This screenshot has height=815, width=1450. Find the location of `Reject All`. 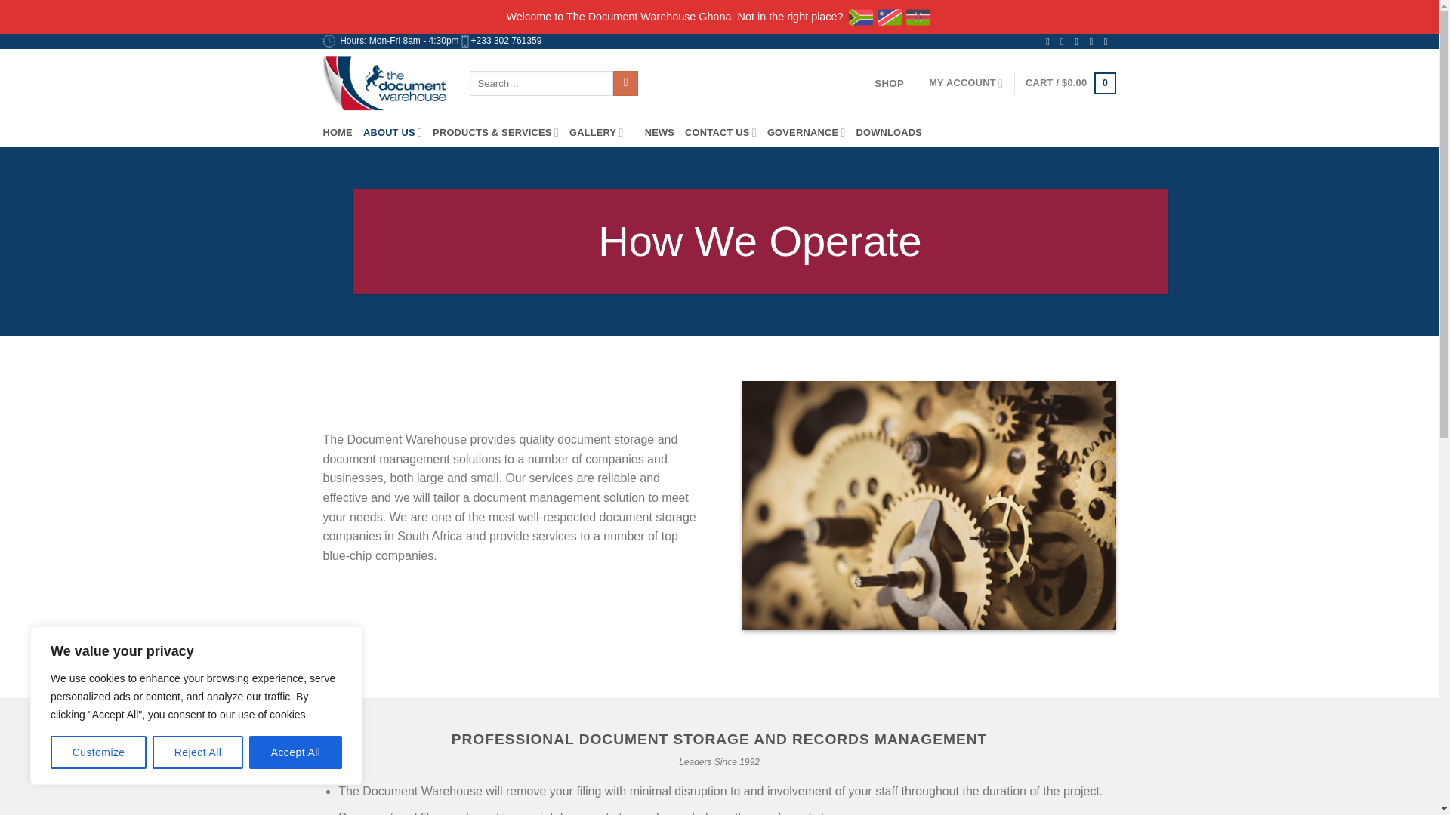

Reject All is located at coordinates (198, 752).